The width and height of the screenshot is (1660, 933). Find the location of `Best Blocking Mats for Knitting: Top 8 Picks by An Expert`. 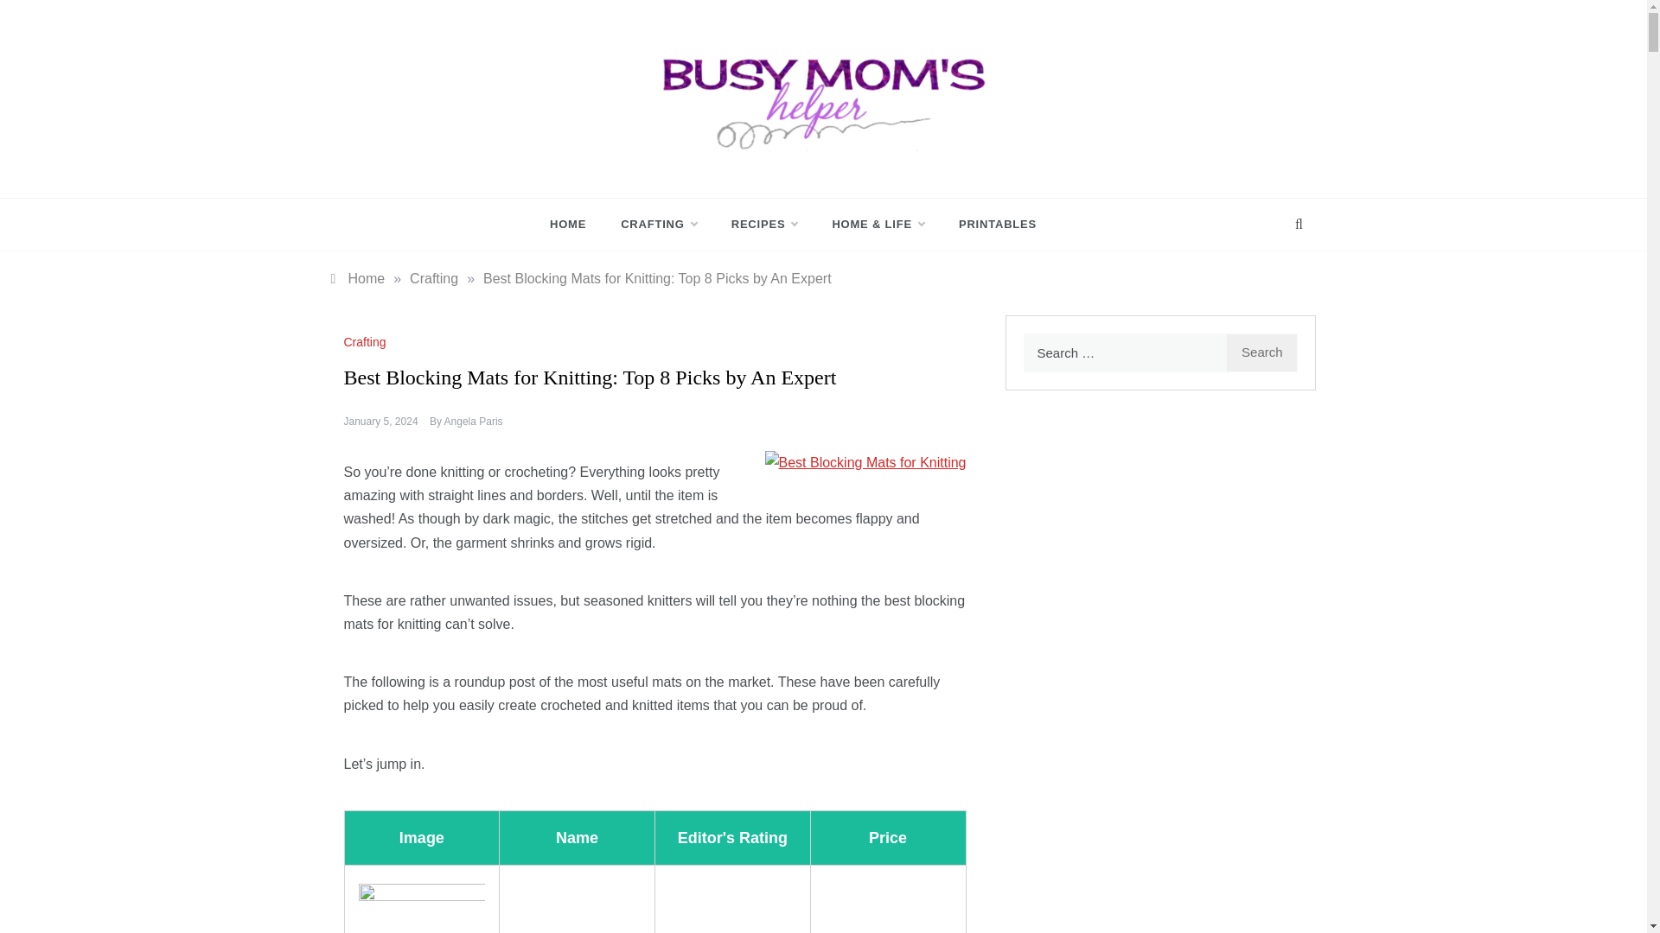

Best Blocking Mats for Knitting: Top 8 Picks by An Expert is located at coordinates (657, 278).